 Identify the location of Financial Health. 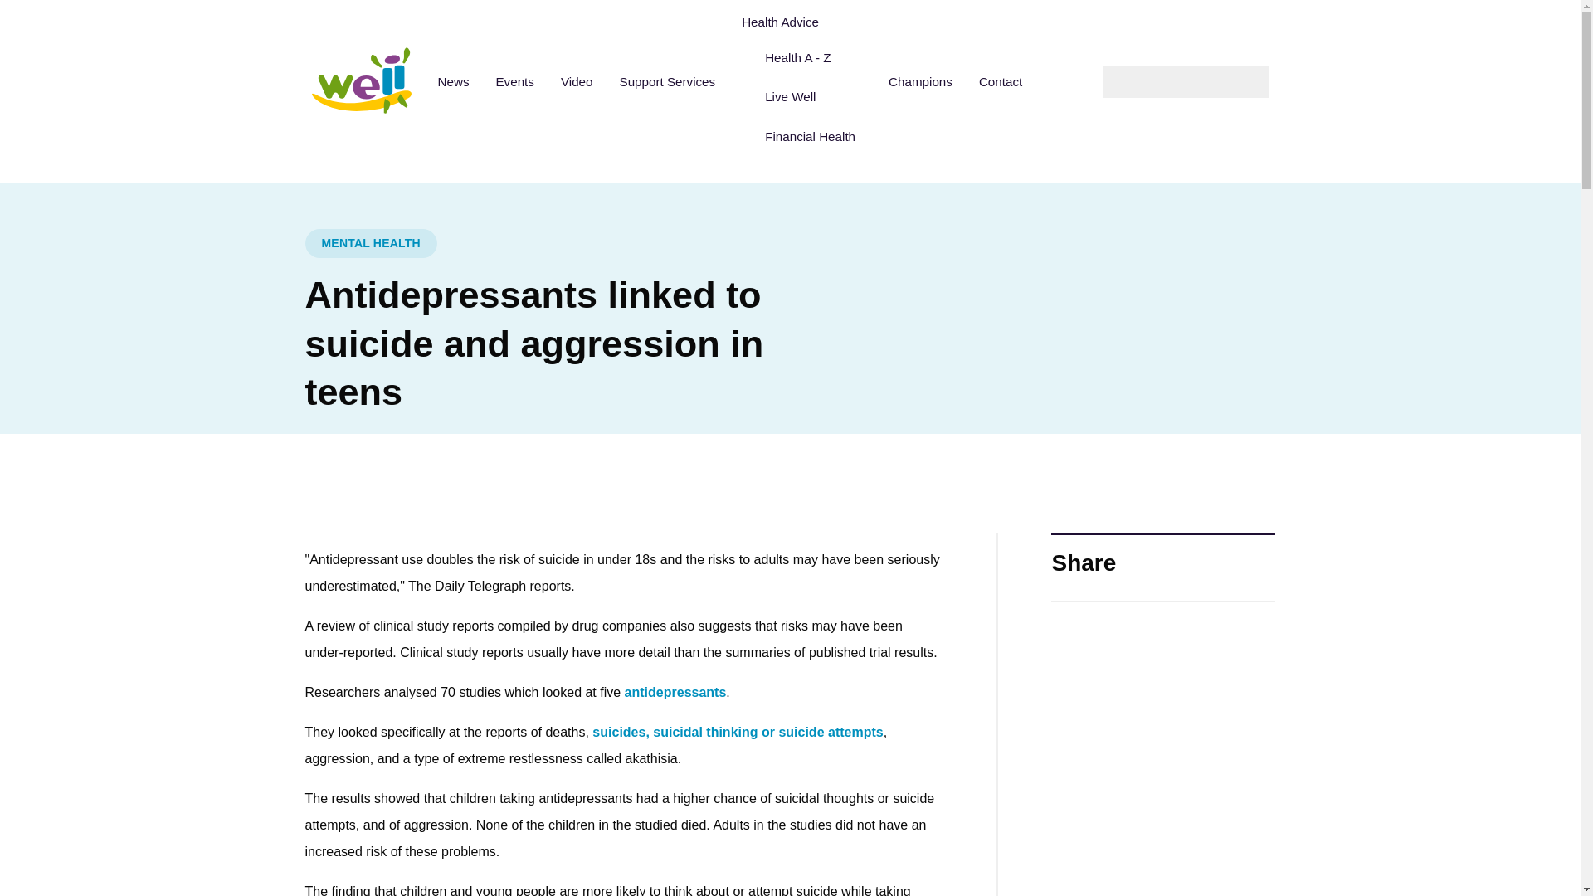
(810, 136).